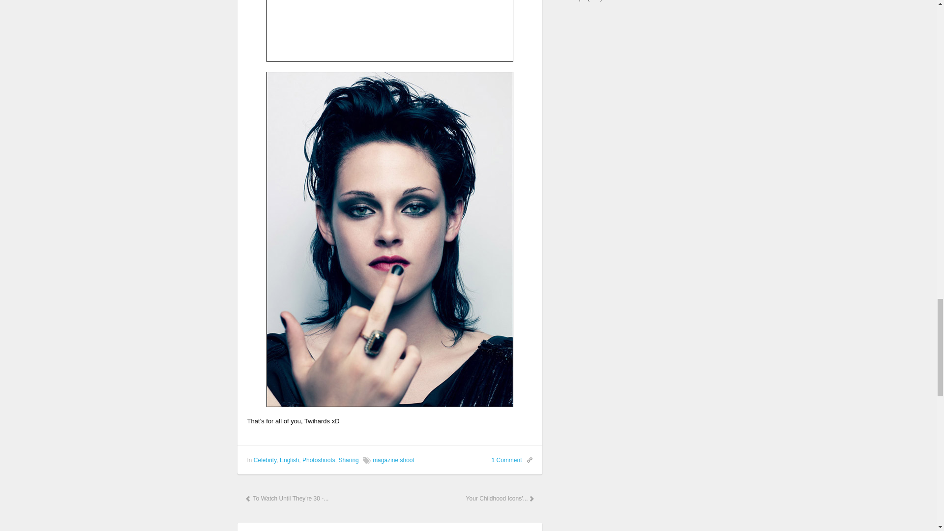  What do you see at coordinates (289, 460) in the screenshot?
I see `English` at bounding box center [289, 460].